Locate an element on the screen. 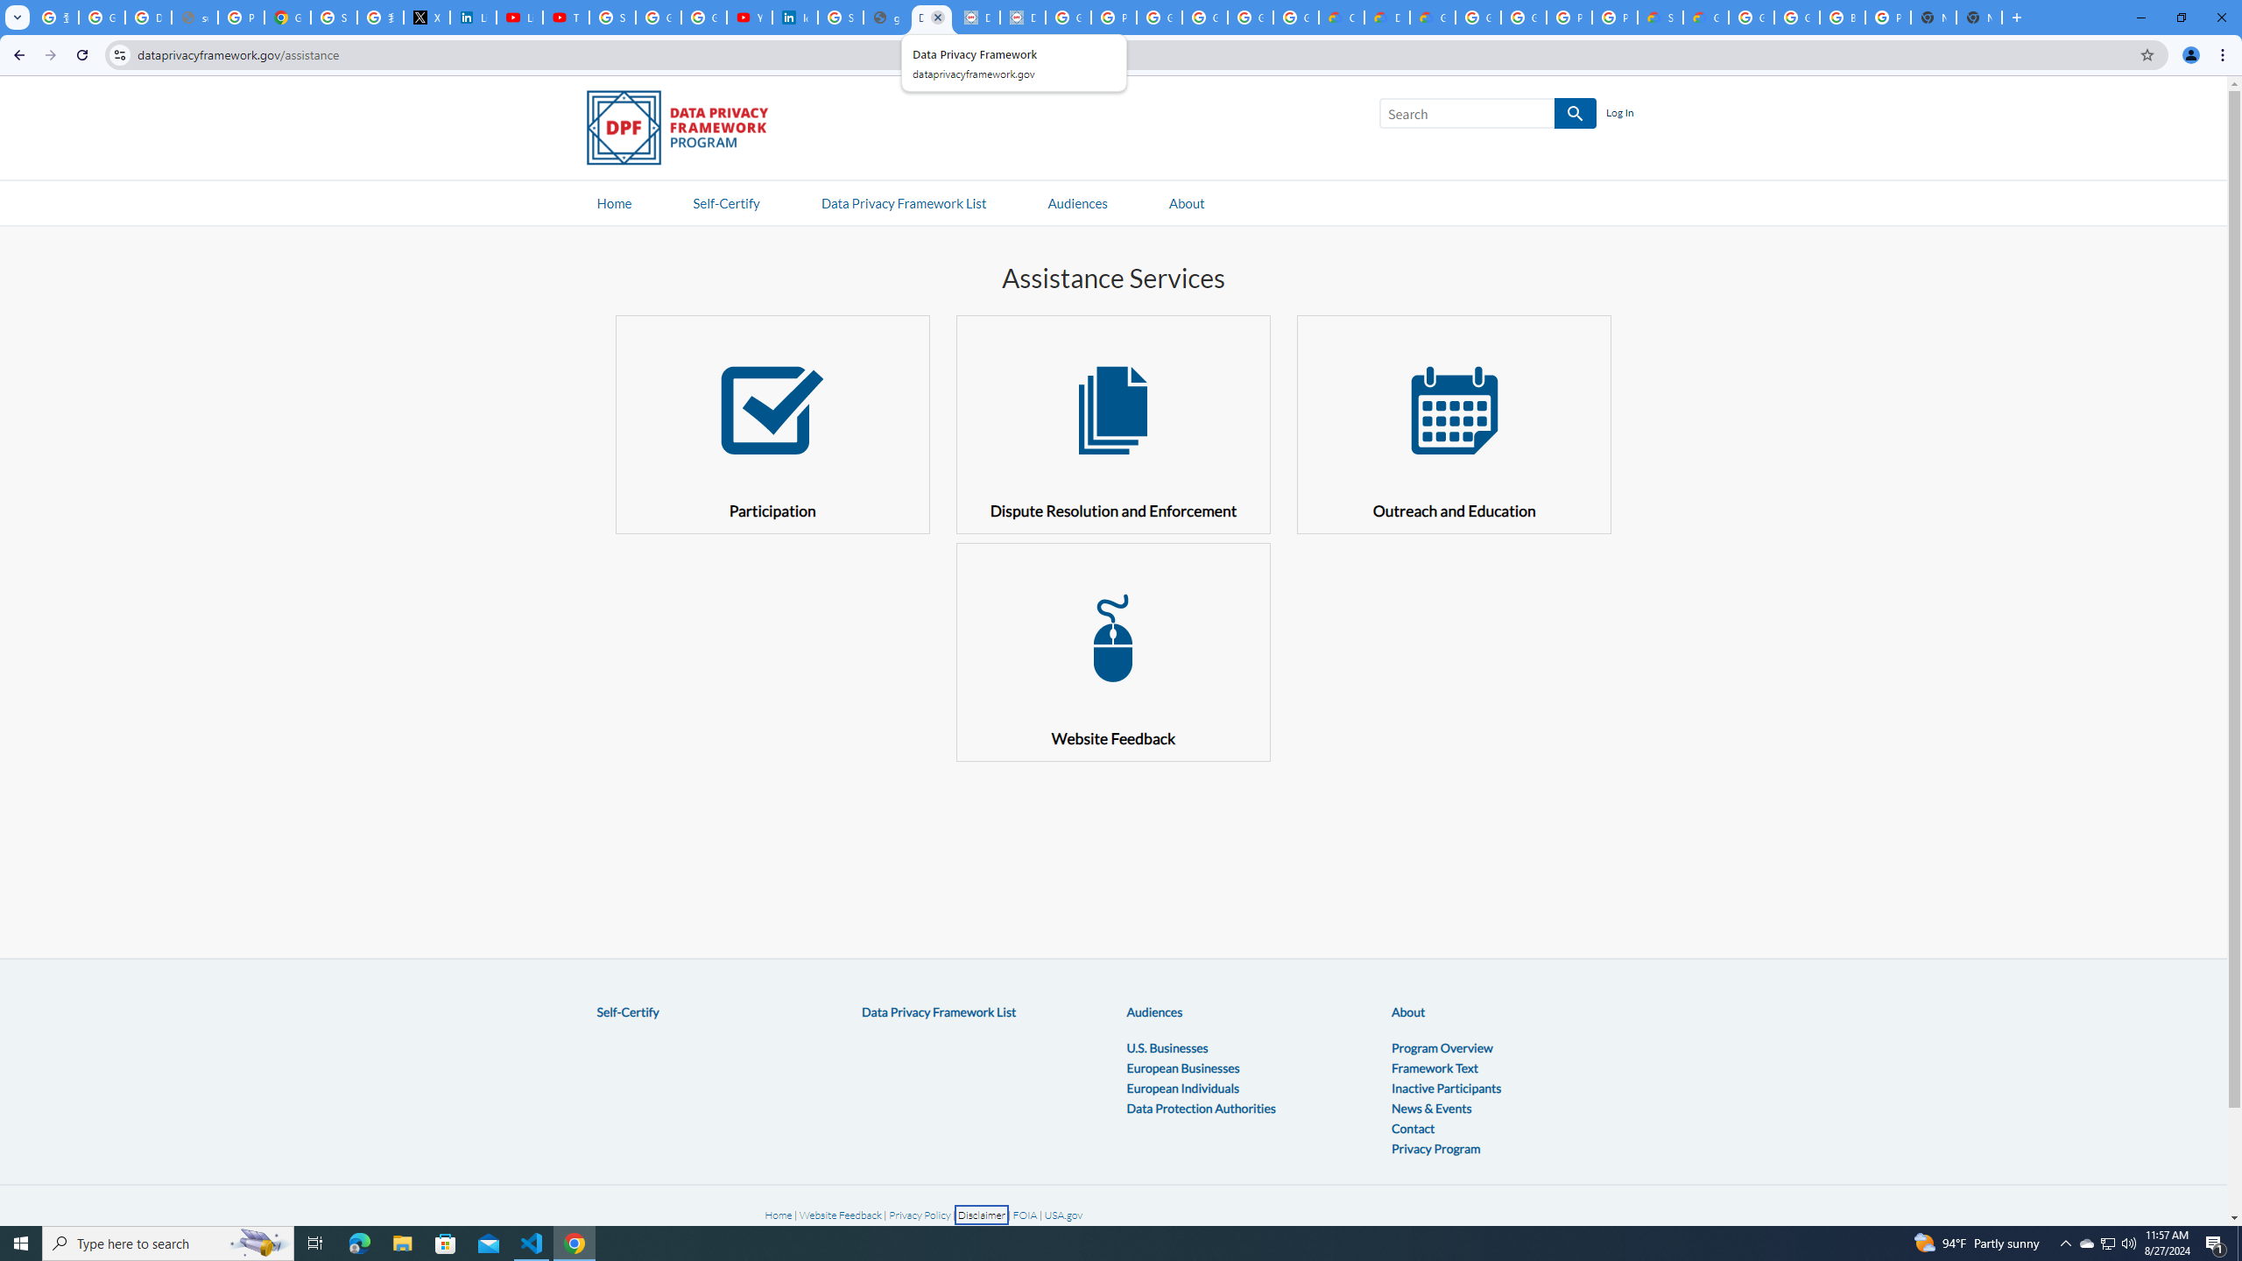   Website Feedback is located at coordinates (1112, 652).